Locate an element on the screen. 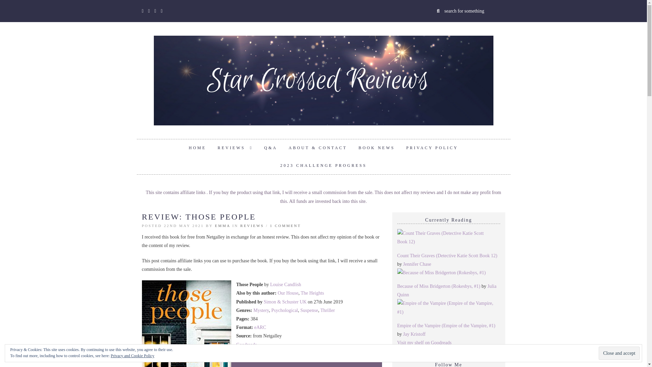  Close and accept is located at coordinates (619, 353).